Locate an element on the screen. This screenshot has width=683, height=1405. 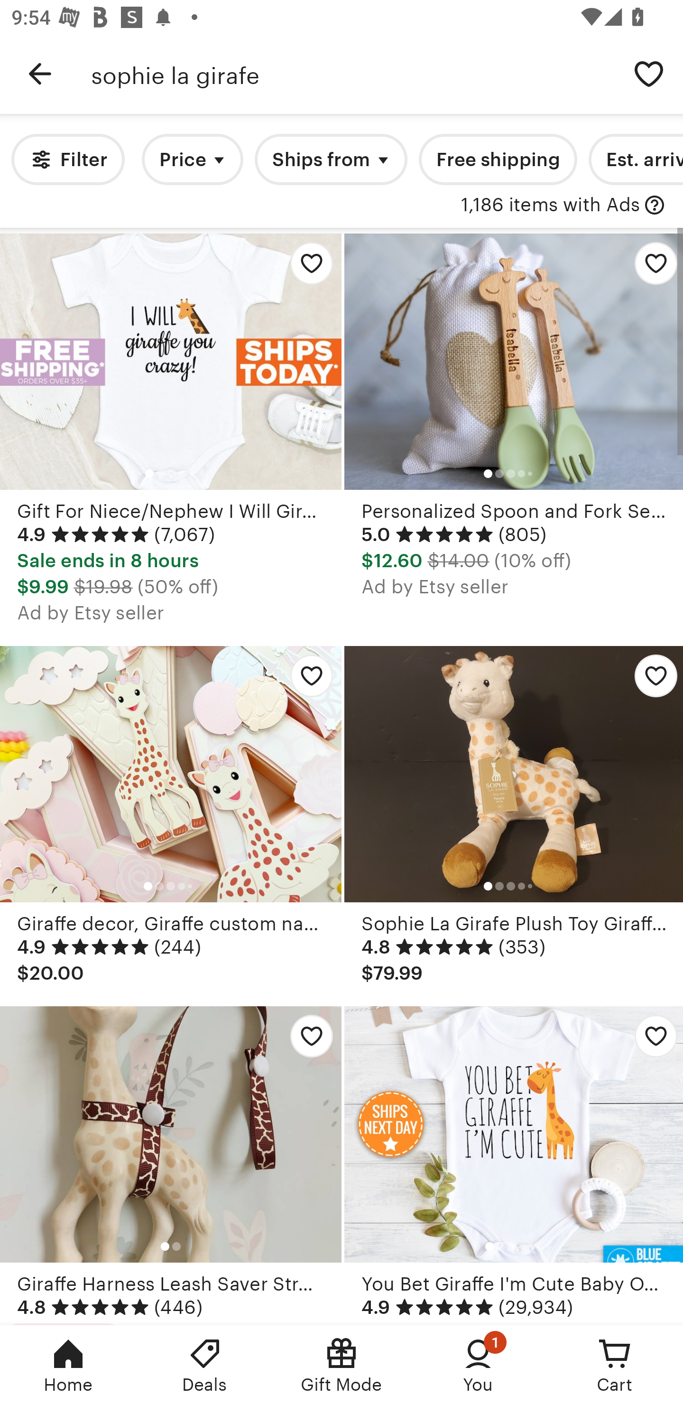
with Ads is located at coordinates (655, 205).